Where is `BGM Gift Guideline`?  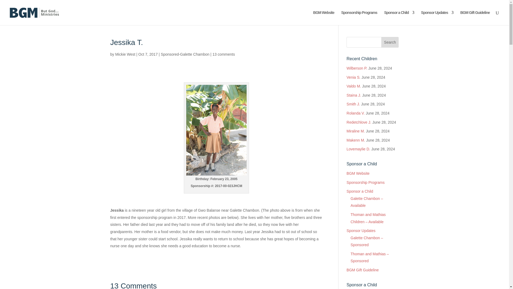
BGM Gift Guideline is located at coordinates (475, 18).